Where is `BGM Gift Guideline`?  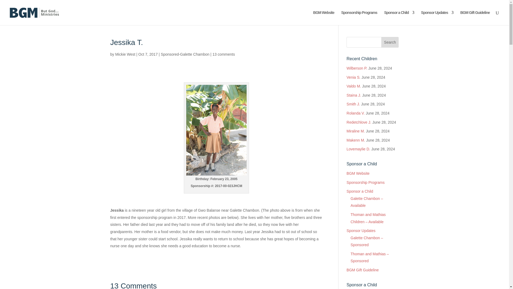
BGM Gift Guideline is located at coordinates (475, 18).